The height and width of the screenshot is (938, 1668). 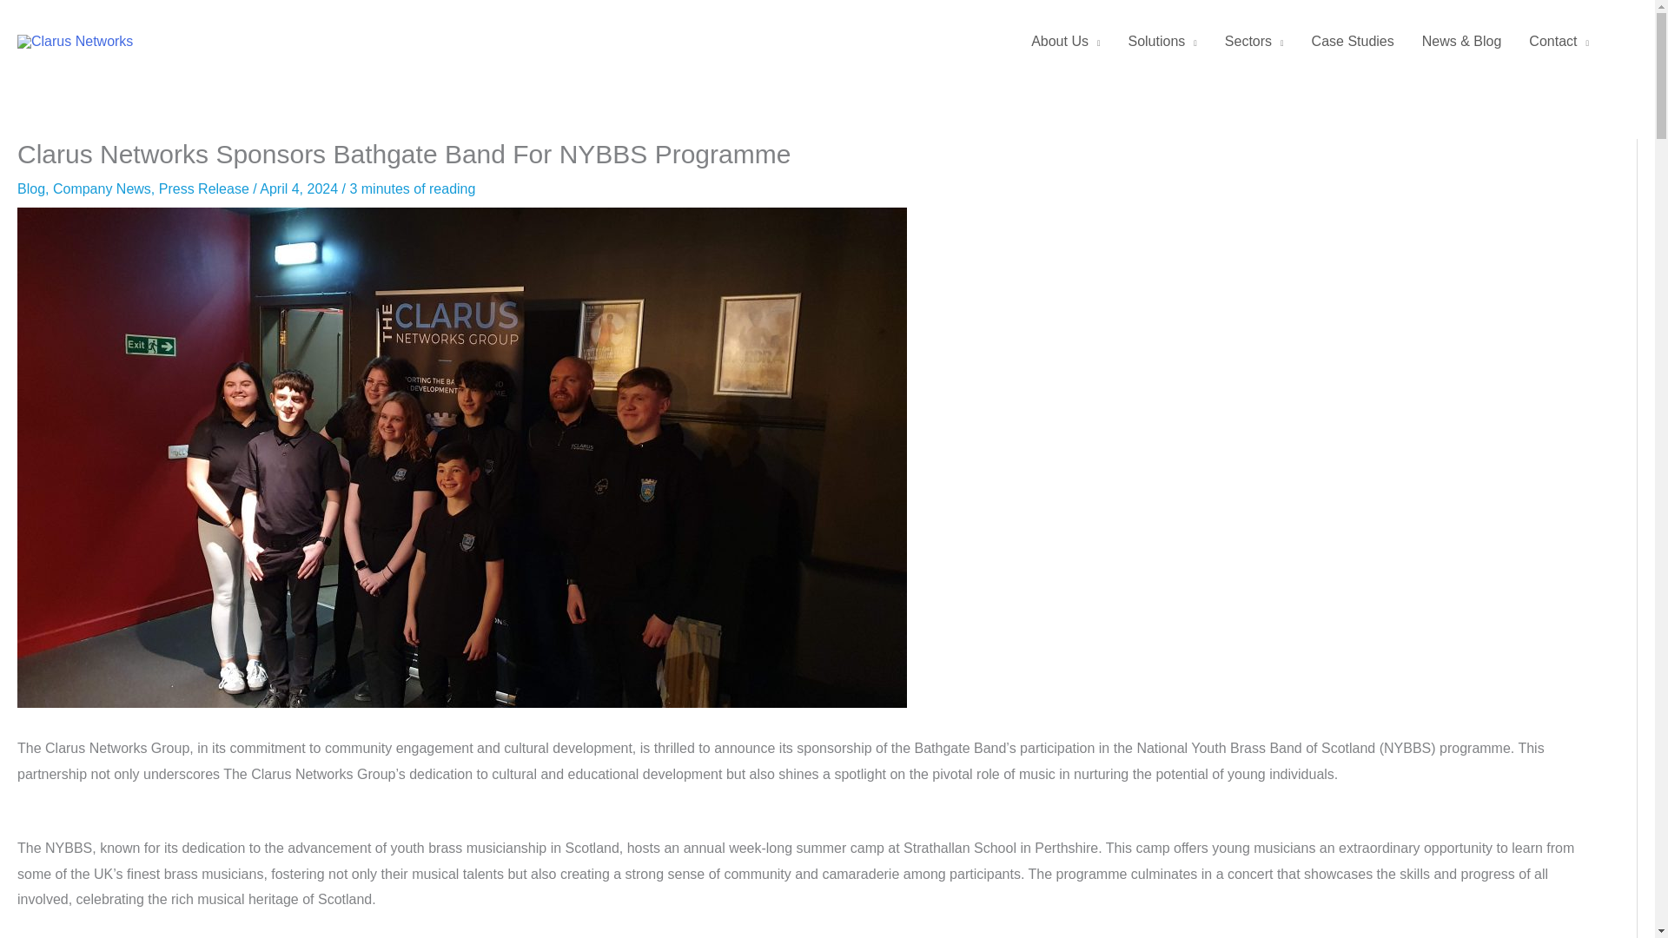 I want to click on About Us, so click(x=1065, y=42).